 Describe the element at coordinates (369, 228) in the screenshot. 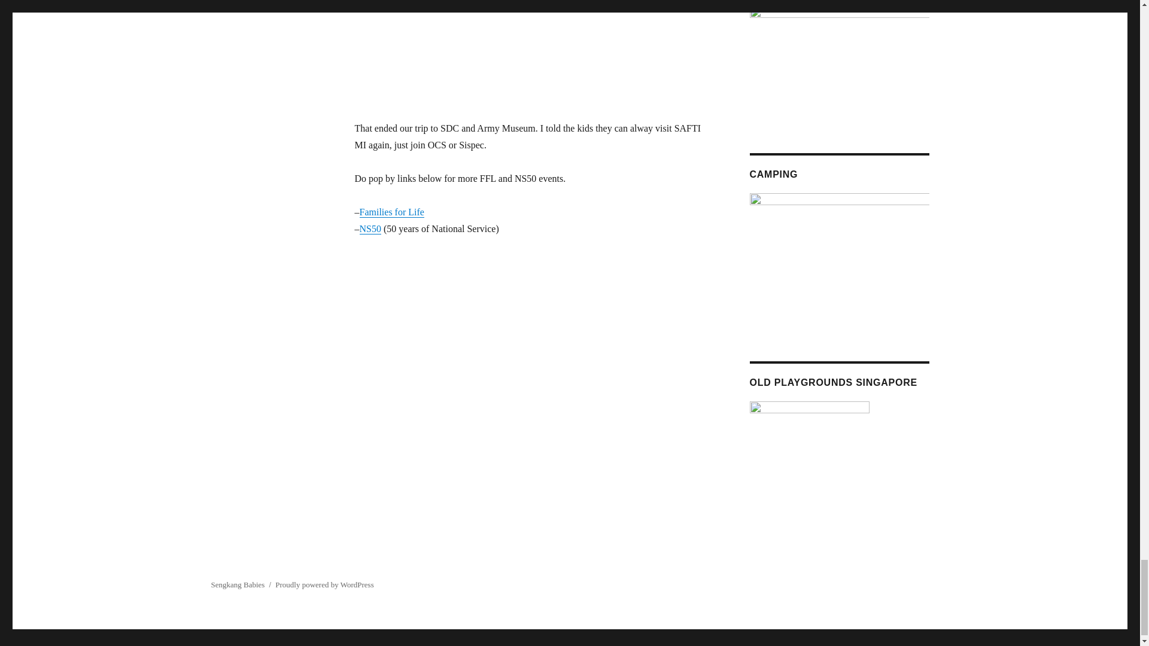

I see `NS50` at that location.